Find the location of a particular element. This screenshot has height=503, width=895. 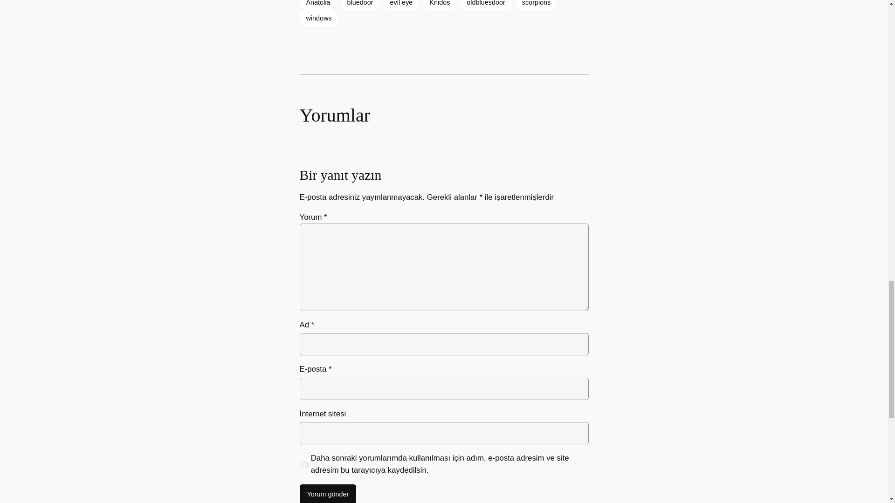

oldbluesdoor is located at coordinates (485, 5).